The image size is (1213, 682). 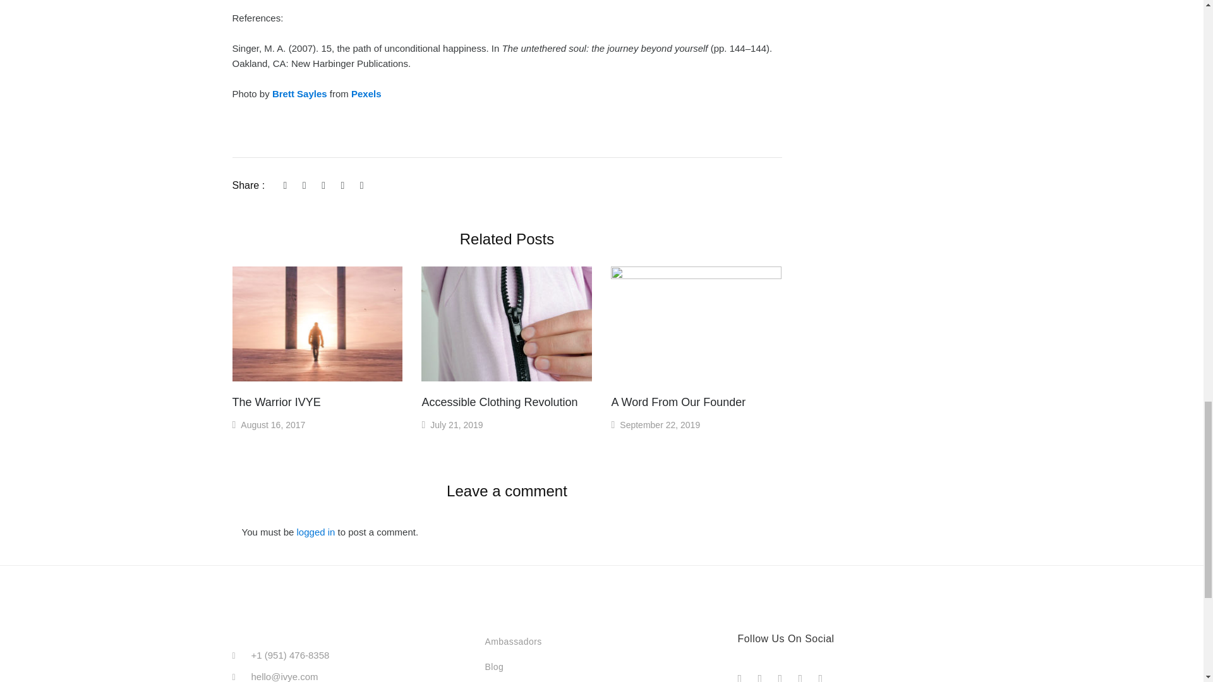 What do you see at coordinates (679, 402) in the screenshot?
I see `A Word From Our Founder` at bounding box center [679, 402].